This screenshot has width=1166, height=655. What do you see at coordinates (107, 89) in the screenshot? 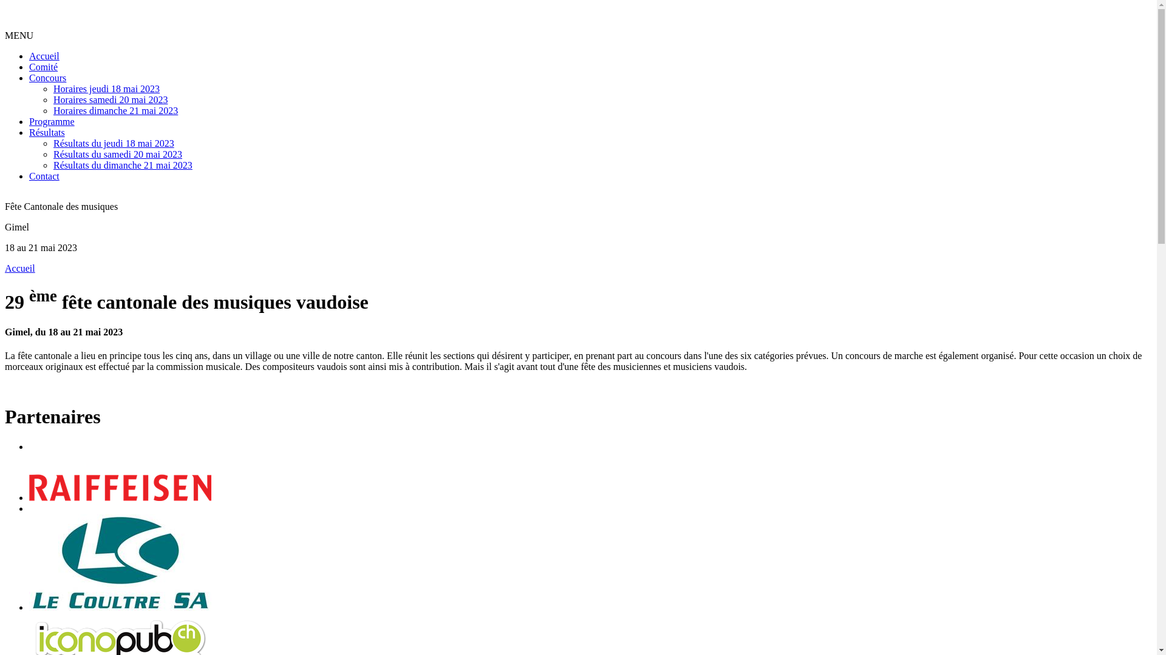
I see `Horaires jeudi 18 mai 2023` at bounding box center [107, 89].